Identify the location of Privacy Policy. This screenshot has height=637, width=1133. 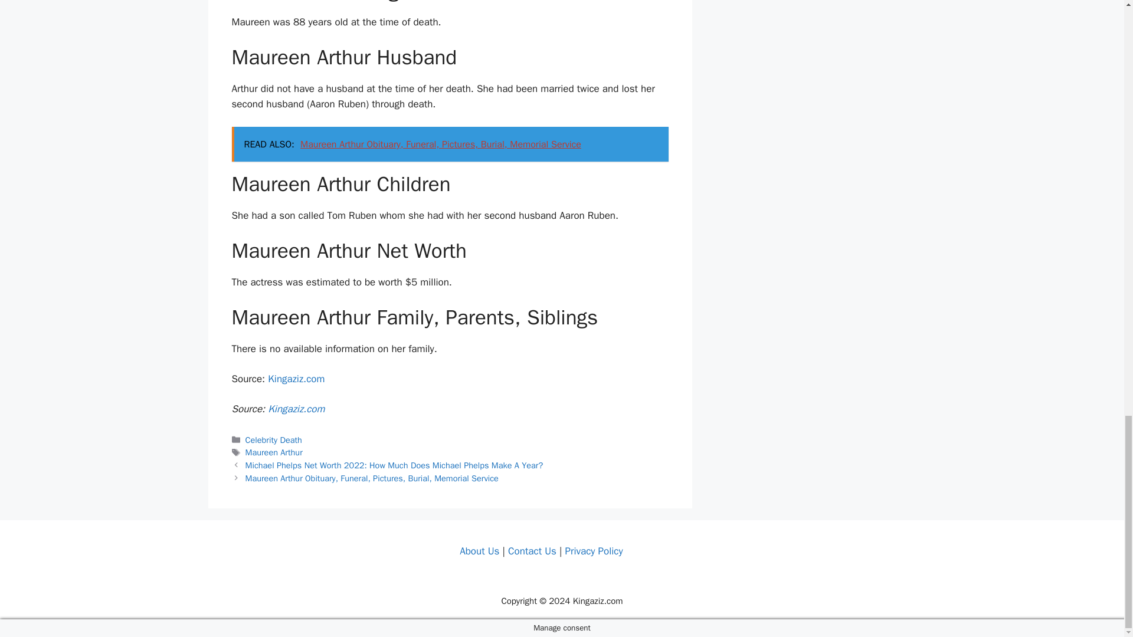
(593, 551).